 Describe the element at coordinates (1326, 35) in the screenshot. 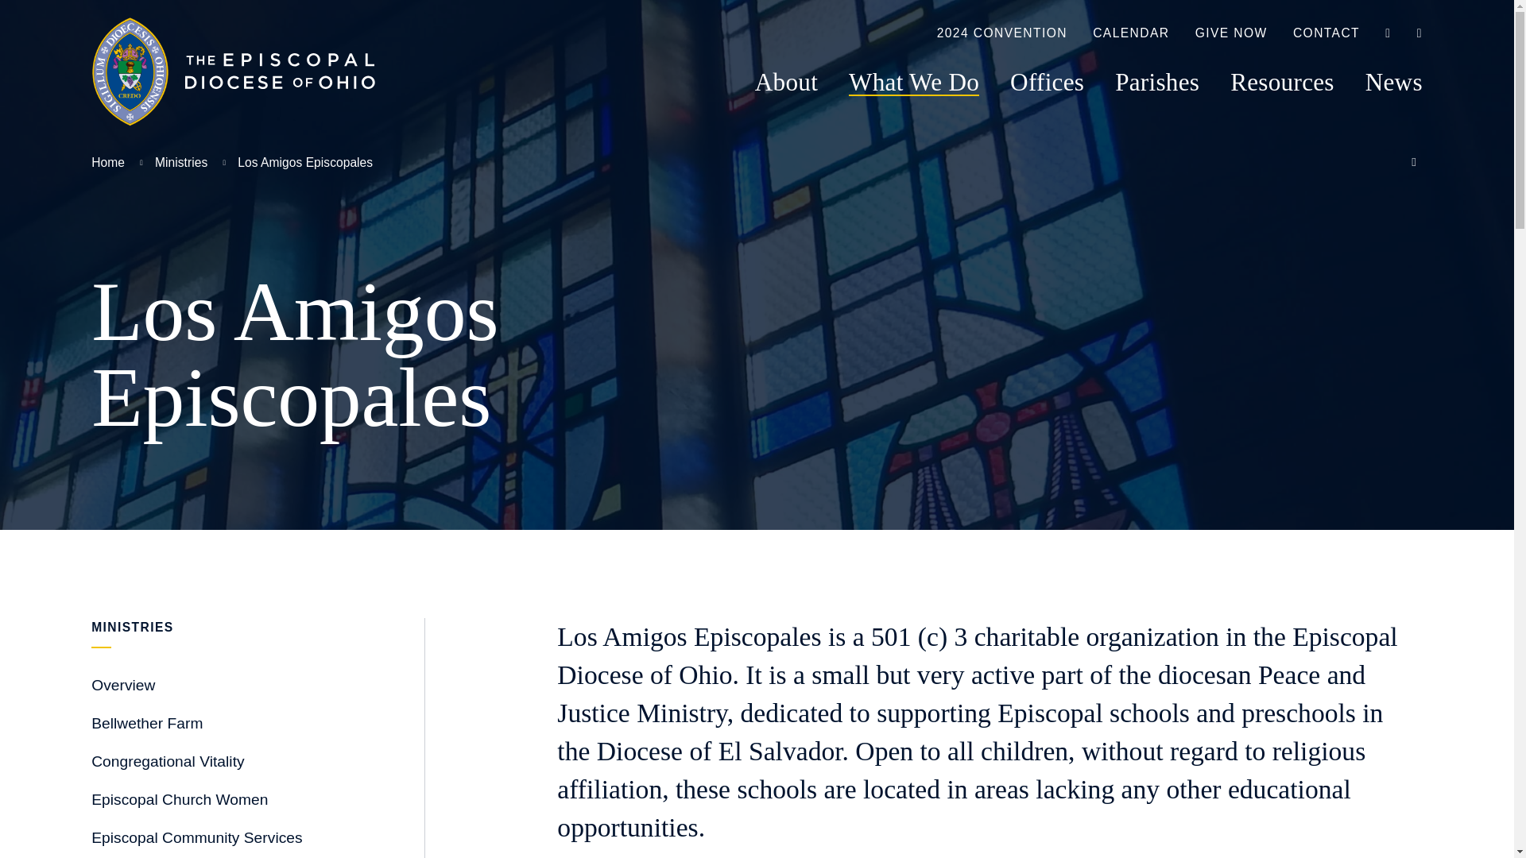

I see `CONTACT` at that location.